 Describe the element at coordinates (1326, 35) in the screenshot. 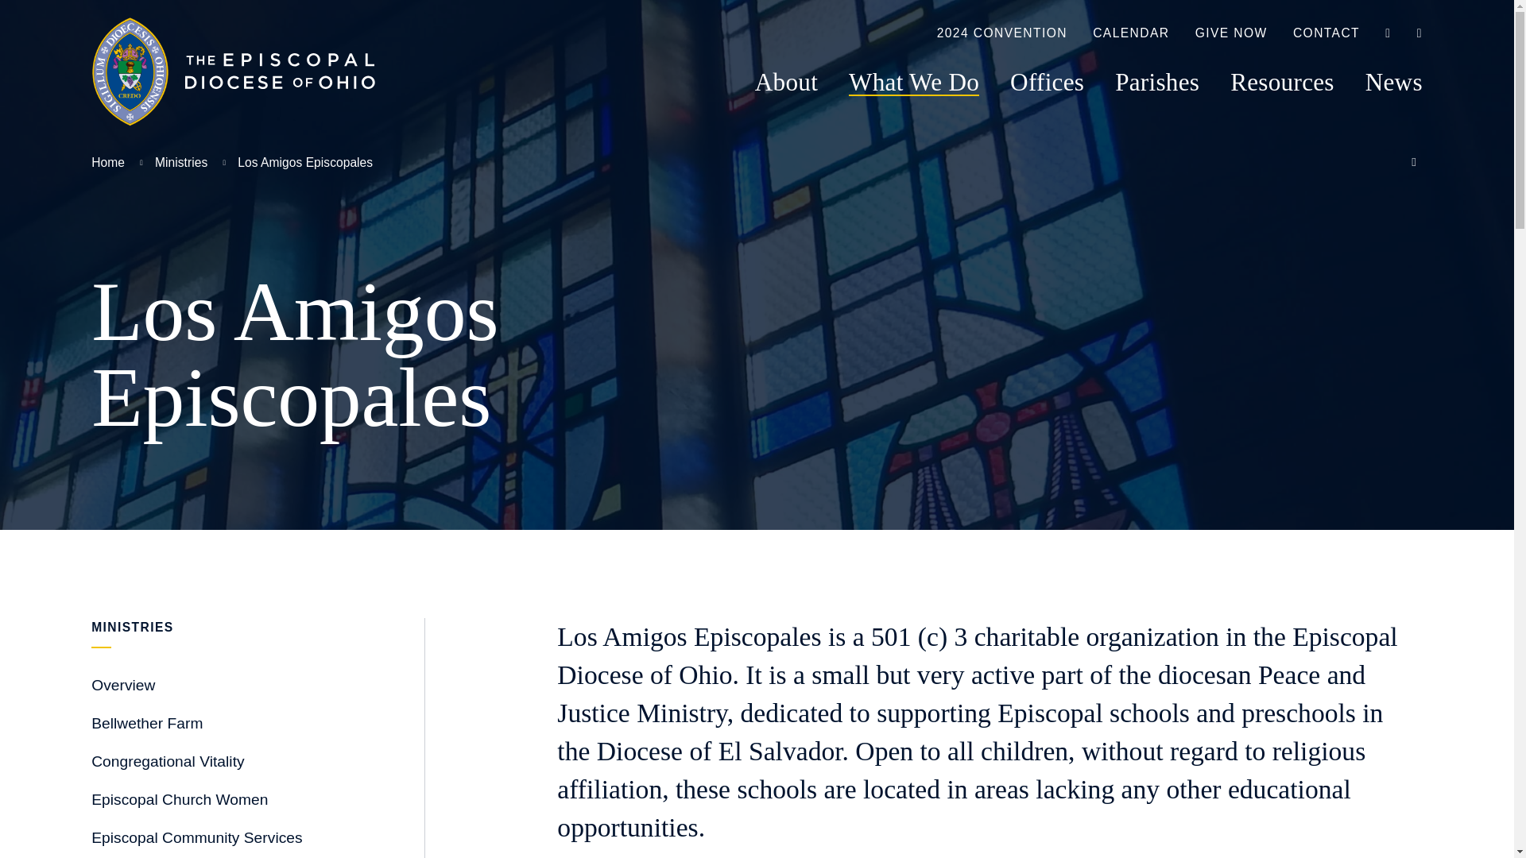

I see `CONTACT` at that location.